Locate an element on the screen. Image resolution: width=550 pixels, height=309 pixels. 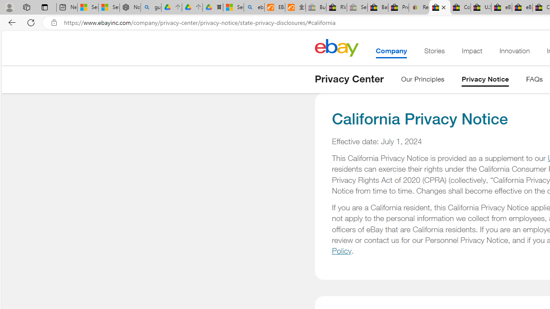
Baby Keepsakes & Announcements for sale | eBay is located at coordinates (378, 8).